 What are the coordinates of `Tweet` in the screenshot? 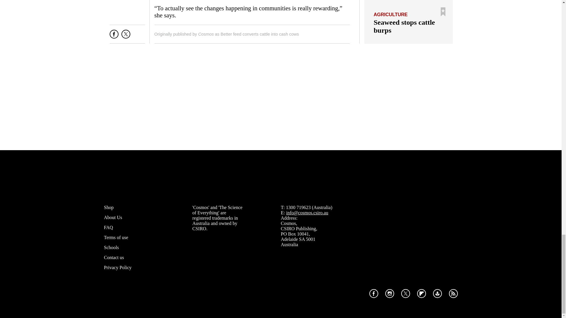 It's located at (126, 37).